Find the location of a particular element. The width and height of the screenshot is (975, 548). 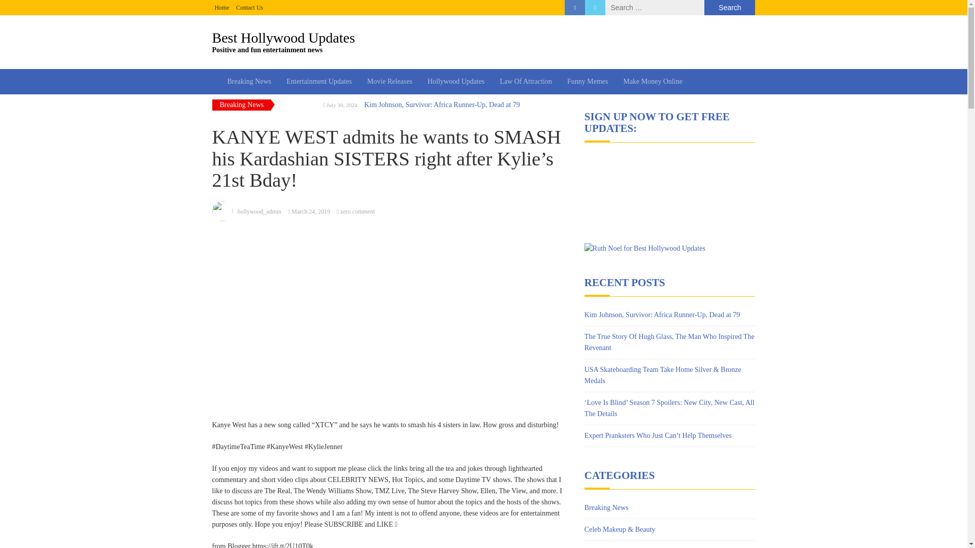

Movie Releases is located at coordinates (390, 81).